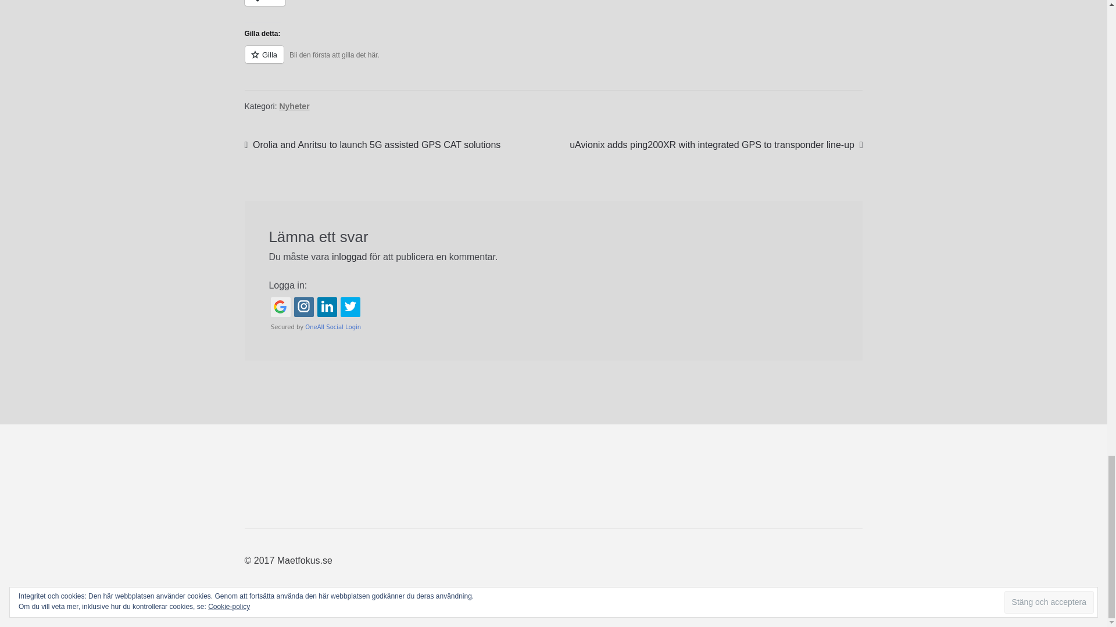  I want to click on Dela, so click(265, 2).